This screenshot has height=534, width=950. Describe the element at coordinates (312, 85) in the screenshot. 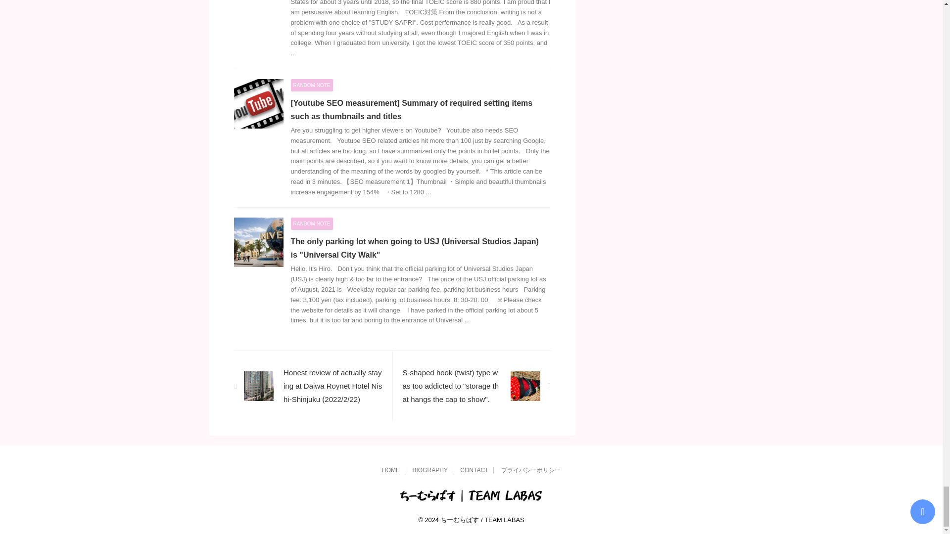

I see `View all posts in RANDOM NOTE` at that location.